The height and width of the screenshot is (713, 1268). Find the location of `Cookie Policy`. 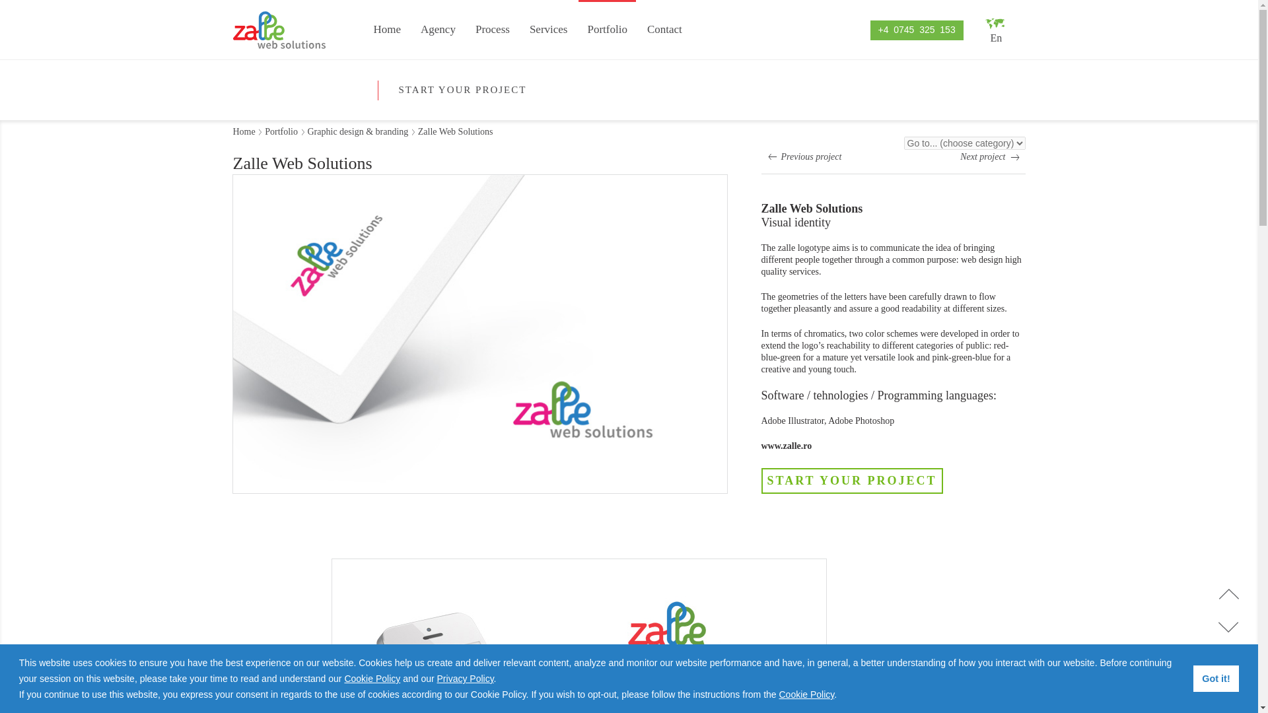

Cookie Policy is located at coordinates (372, 678).